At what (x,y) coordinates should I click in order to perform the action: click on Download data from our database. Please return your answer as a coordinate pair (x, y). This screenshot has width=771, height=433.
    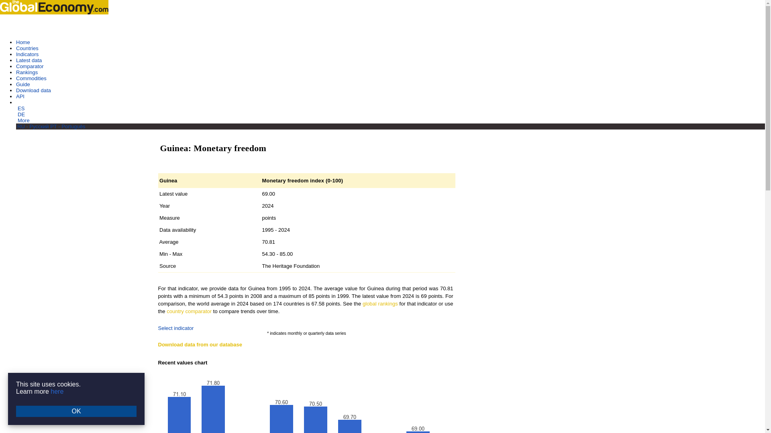
    Looking at the image, I should click on (200, 345).